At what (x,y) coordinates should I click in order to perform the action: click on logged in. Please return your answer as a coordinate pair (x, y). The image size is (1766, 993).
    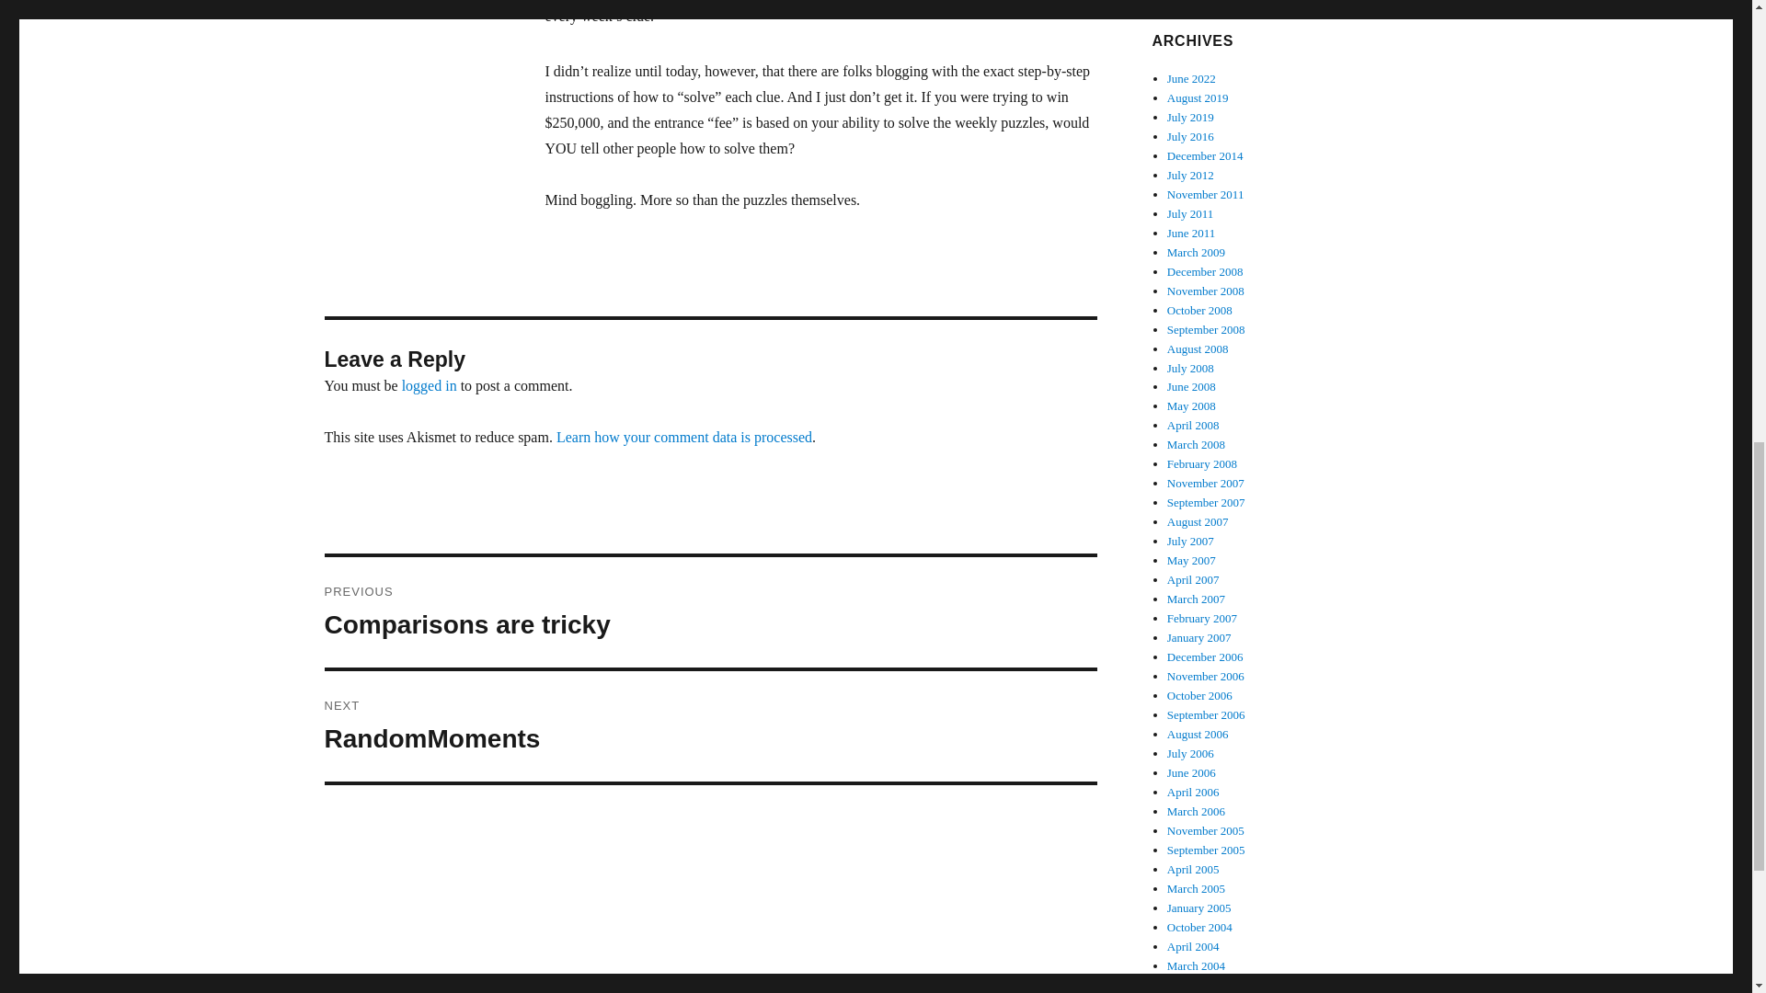
    Looking at the image, I should click on (430, 385).